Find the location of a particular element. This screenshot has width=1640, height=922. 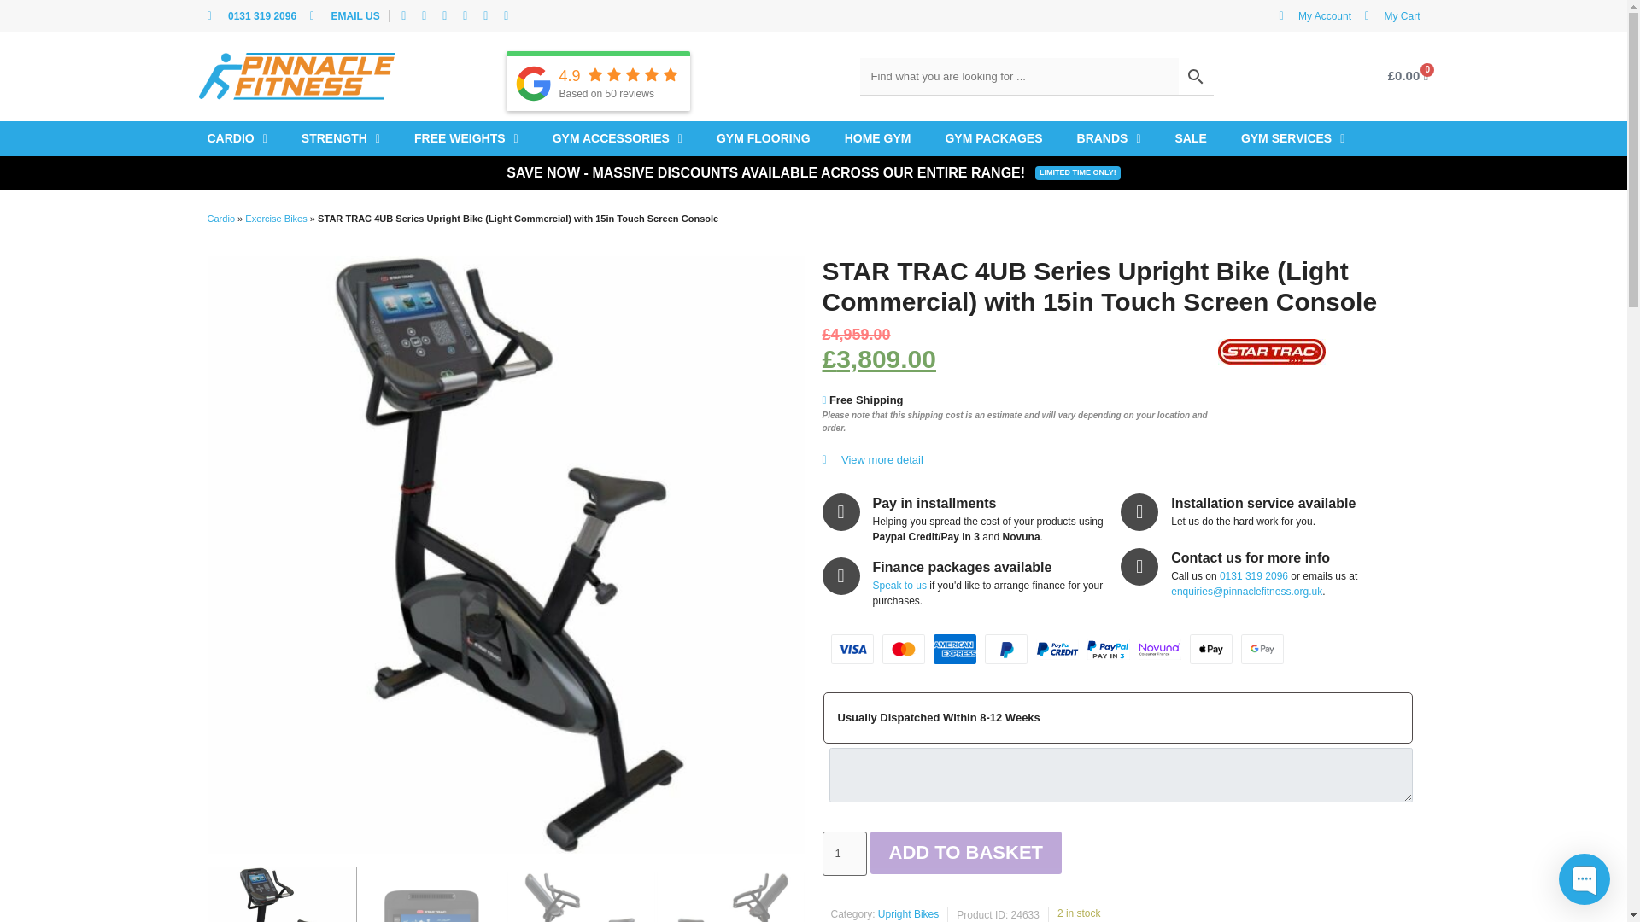

STRENGTH is located at coordinates (341, 138).